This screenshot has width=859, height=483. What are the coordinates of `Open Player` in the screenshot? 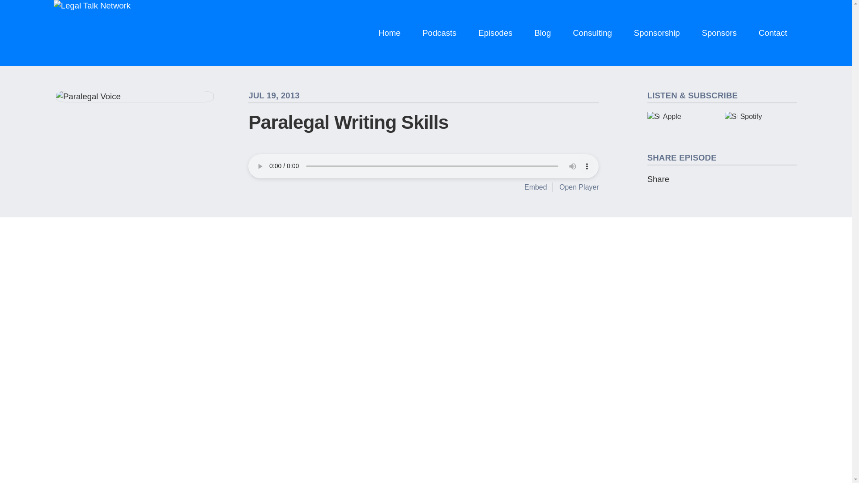 It's located at (579, 187).